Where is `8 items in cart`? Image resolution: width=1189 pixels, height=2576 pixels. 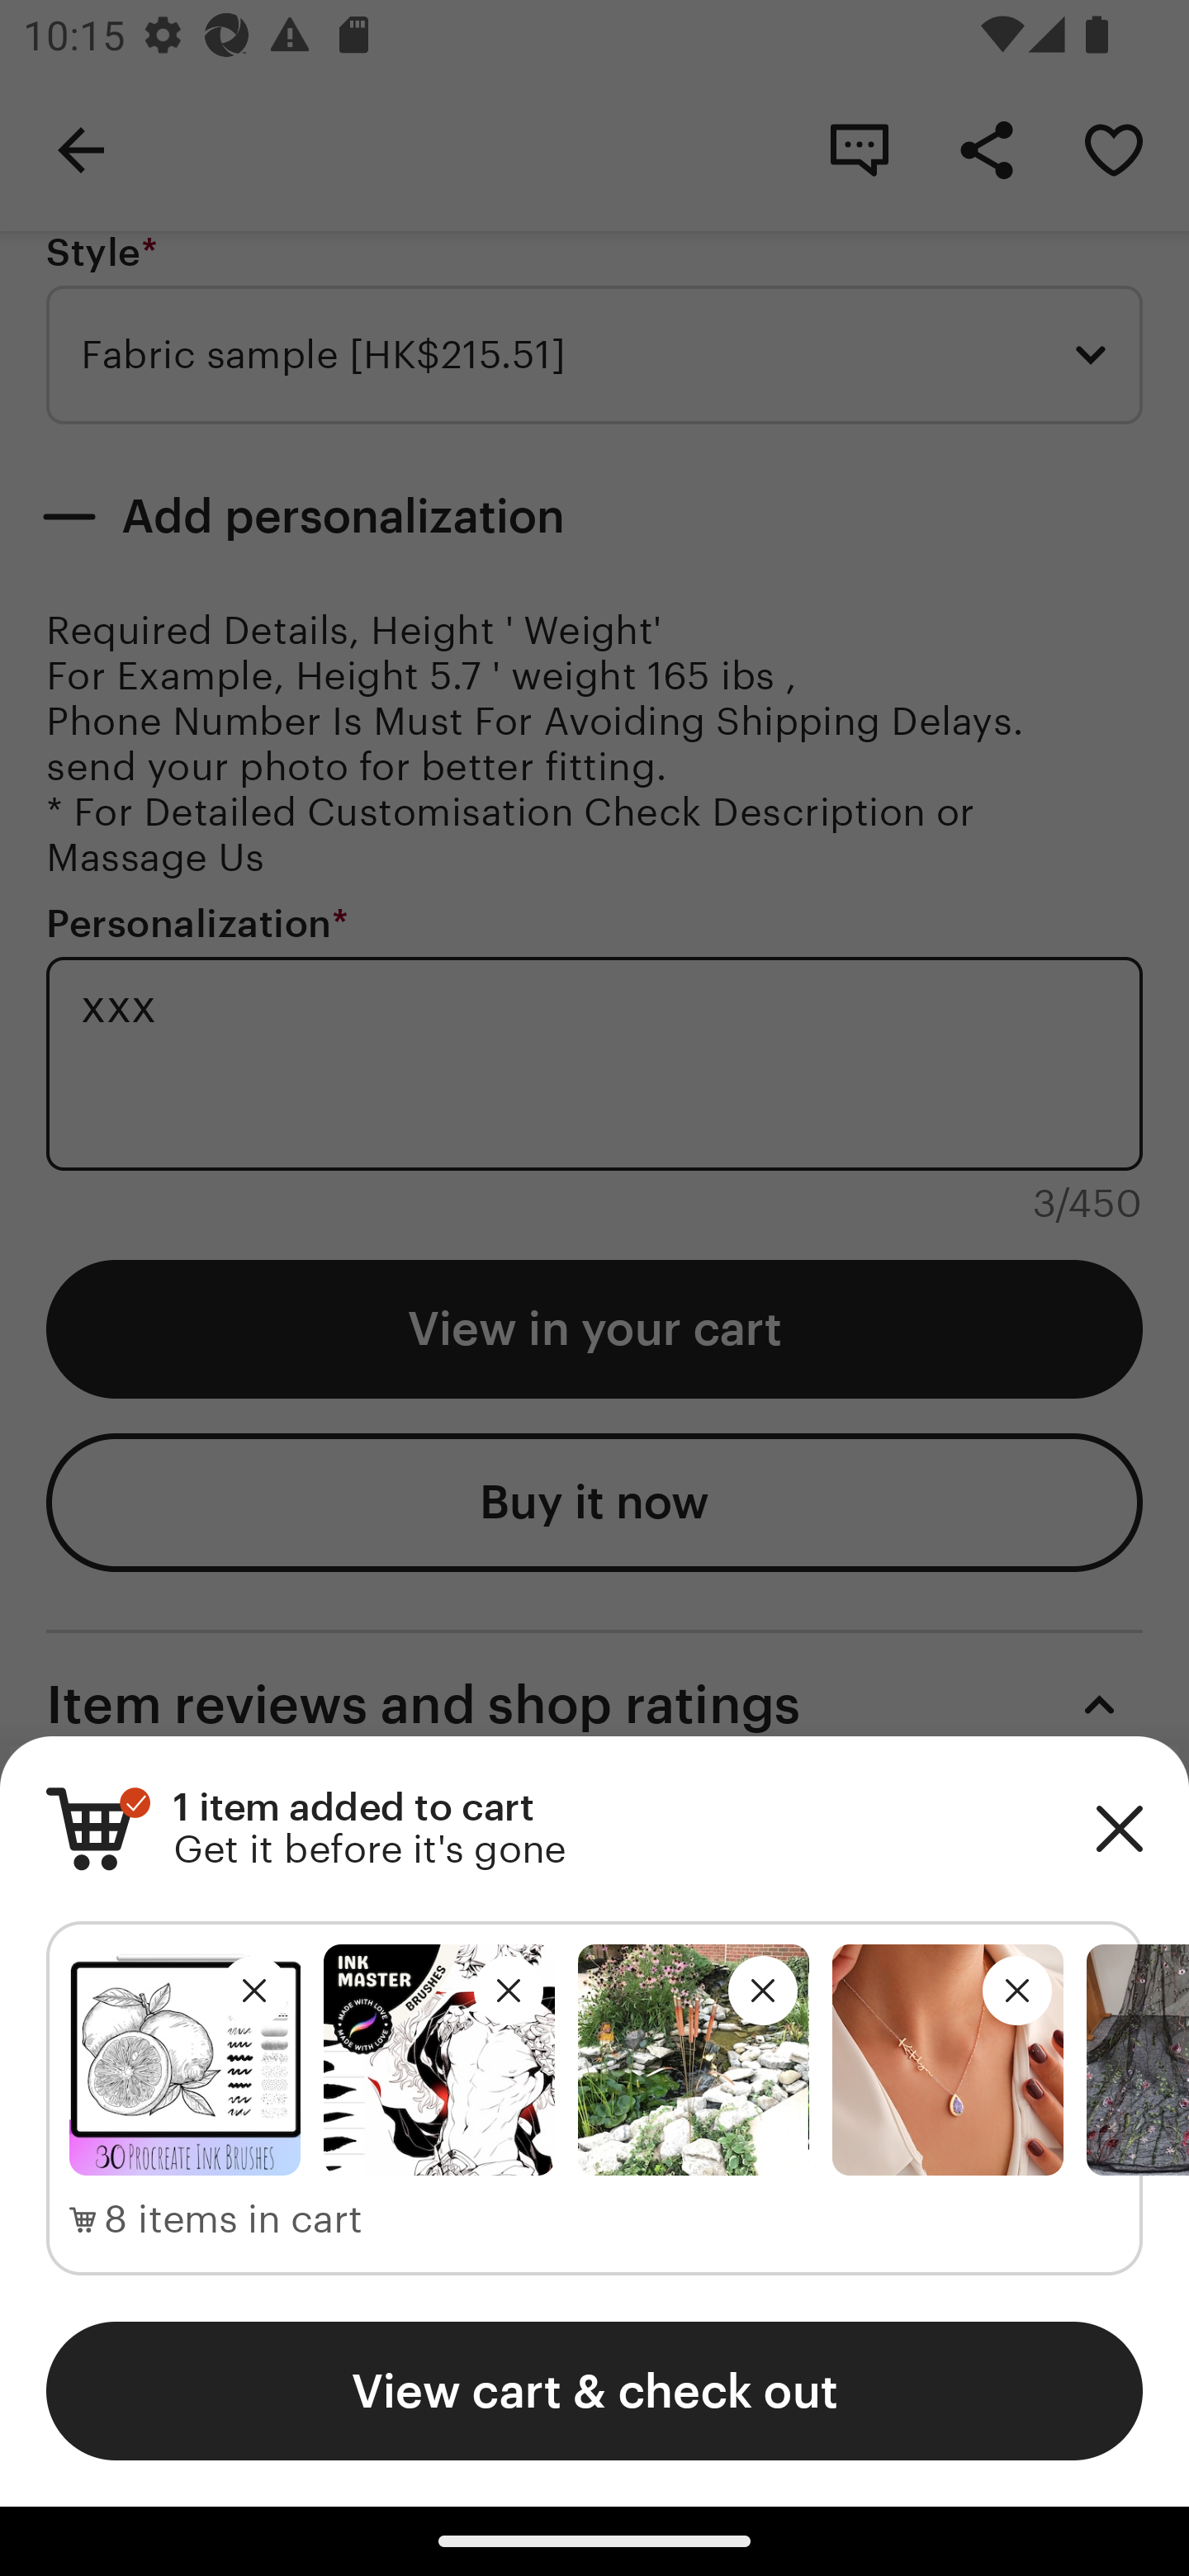 8 items in cart is located at coordinates (216, 2220).